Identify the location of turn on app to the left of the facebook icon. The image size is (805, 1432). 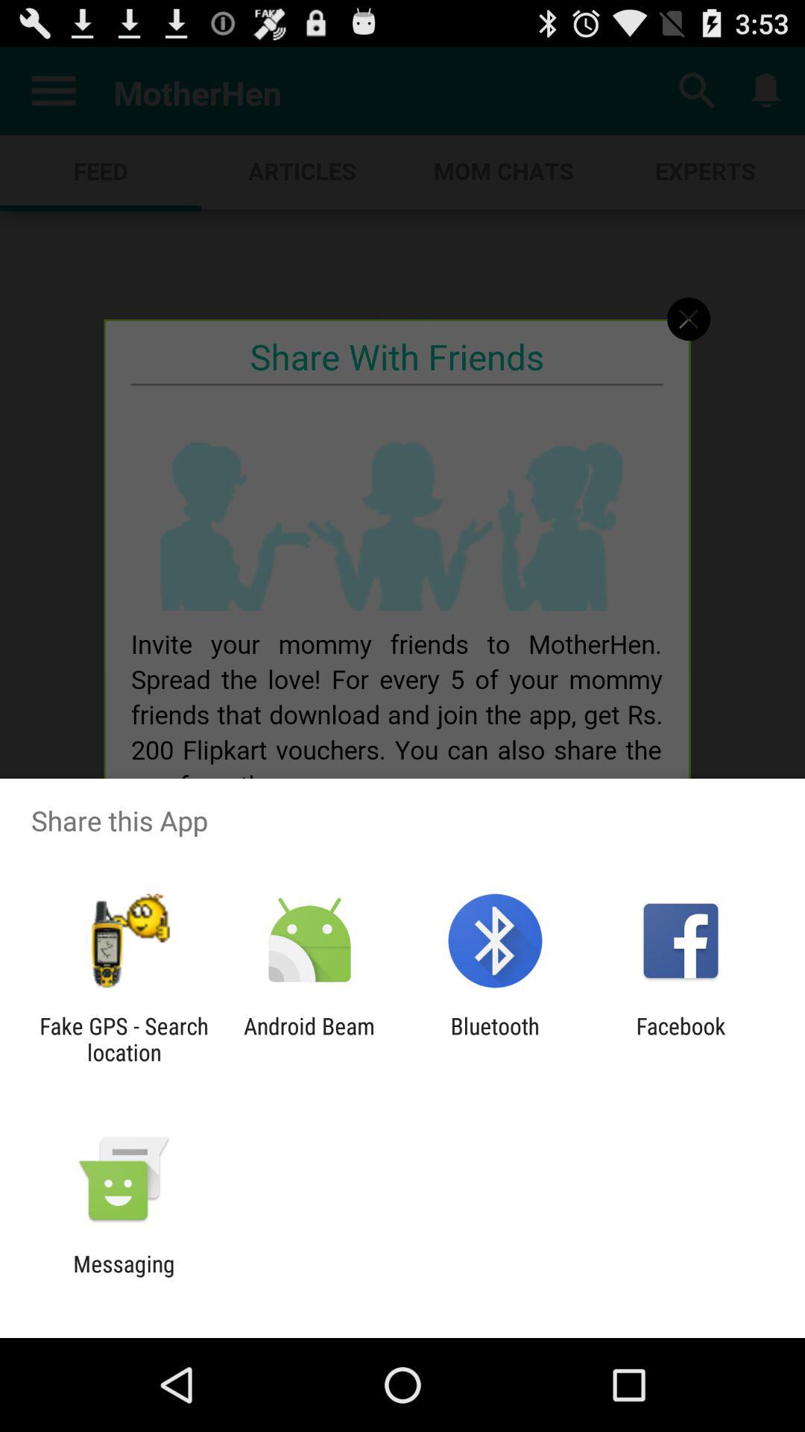
(495, 1039).